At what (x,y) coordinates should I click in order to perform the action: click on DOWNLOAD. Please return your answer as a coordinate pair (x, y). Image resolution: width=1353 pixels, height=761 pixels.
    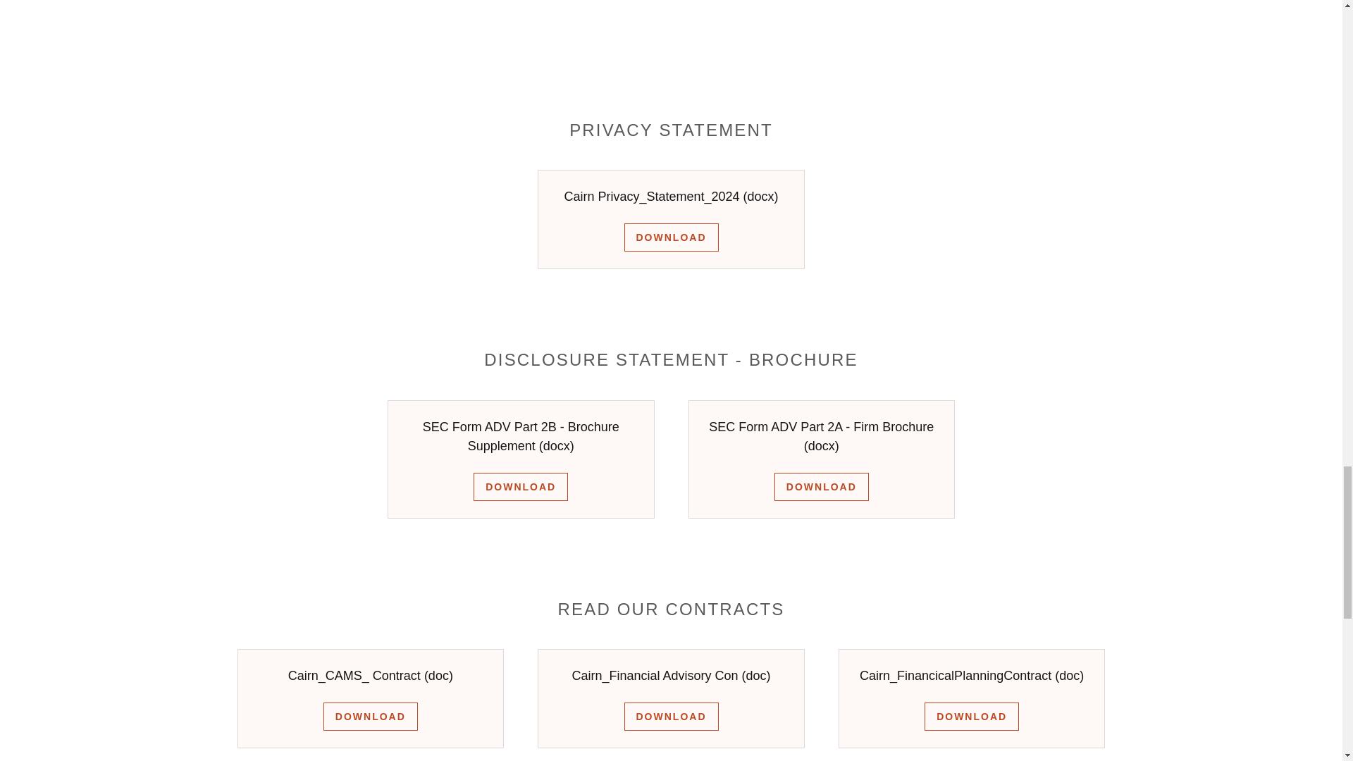
    Looking at the image, I should click on (671, 237).